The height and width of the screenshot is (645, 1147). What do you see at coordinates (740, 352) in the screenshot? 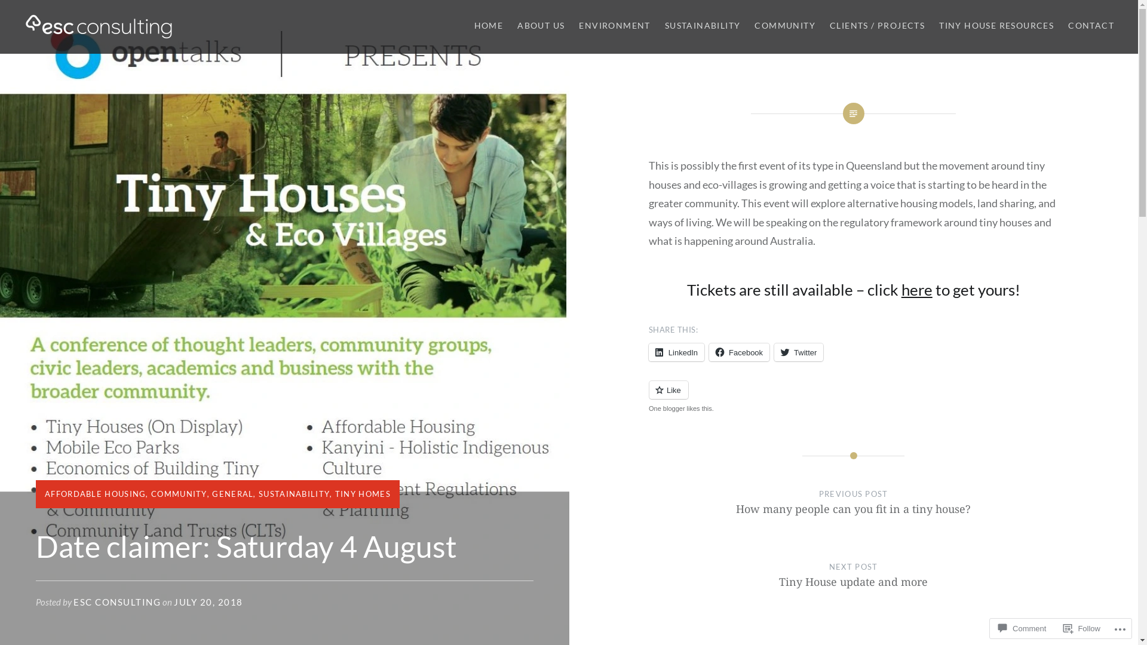
I see `Facebook` at bounding box center [740, 352].